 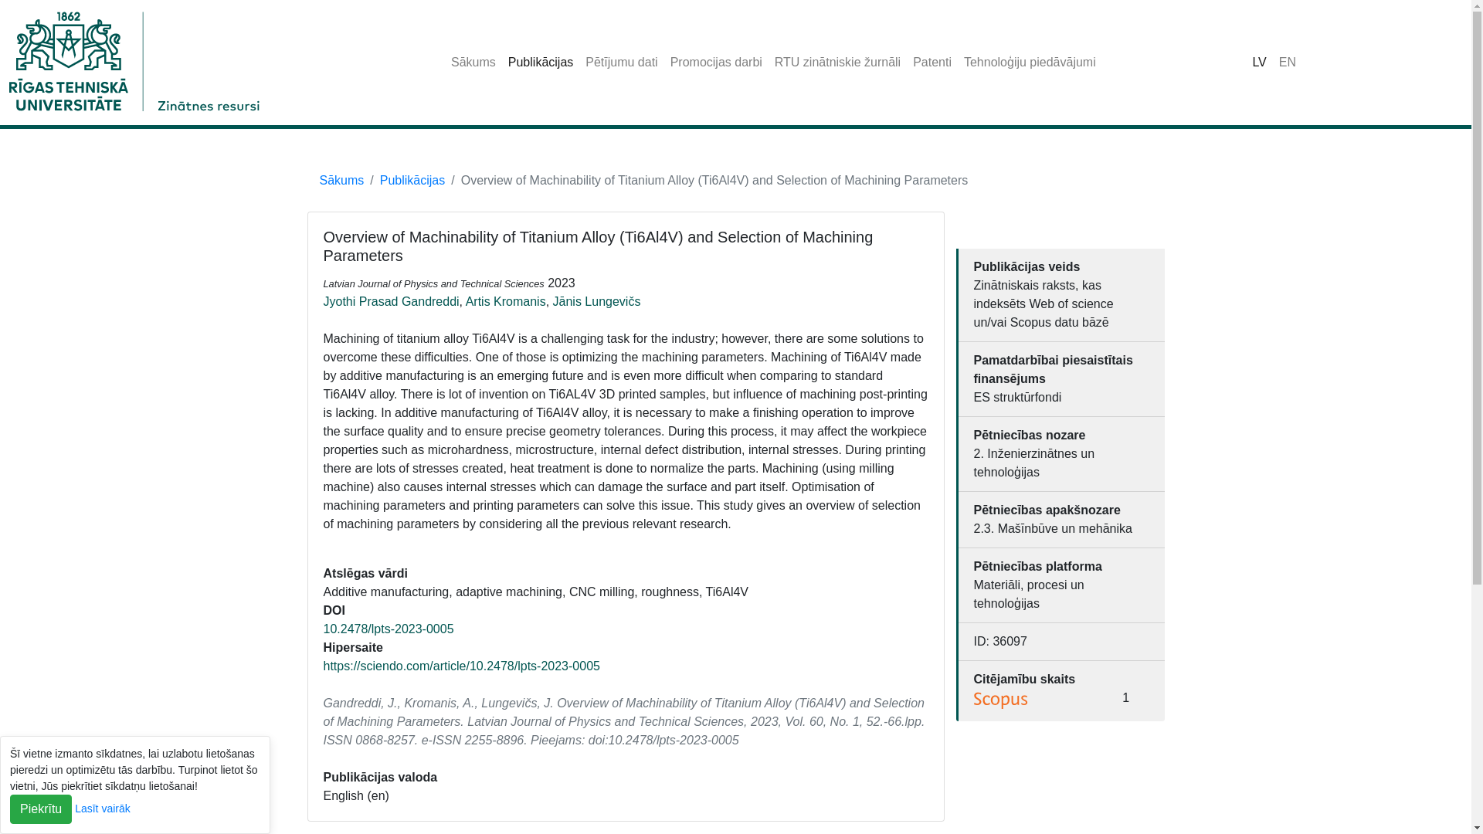 What do you see at coordinates (1001, 700) in the screenshot?
I see `Scopus` at bounding box center [1001, 700].